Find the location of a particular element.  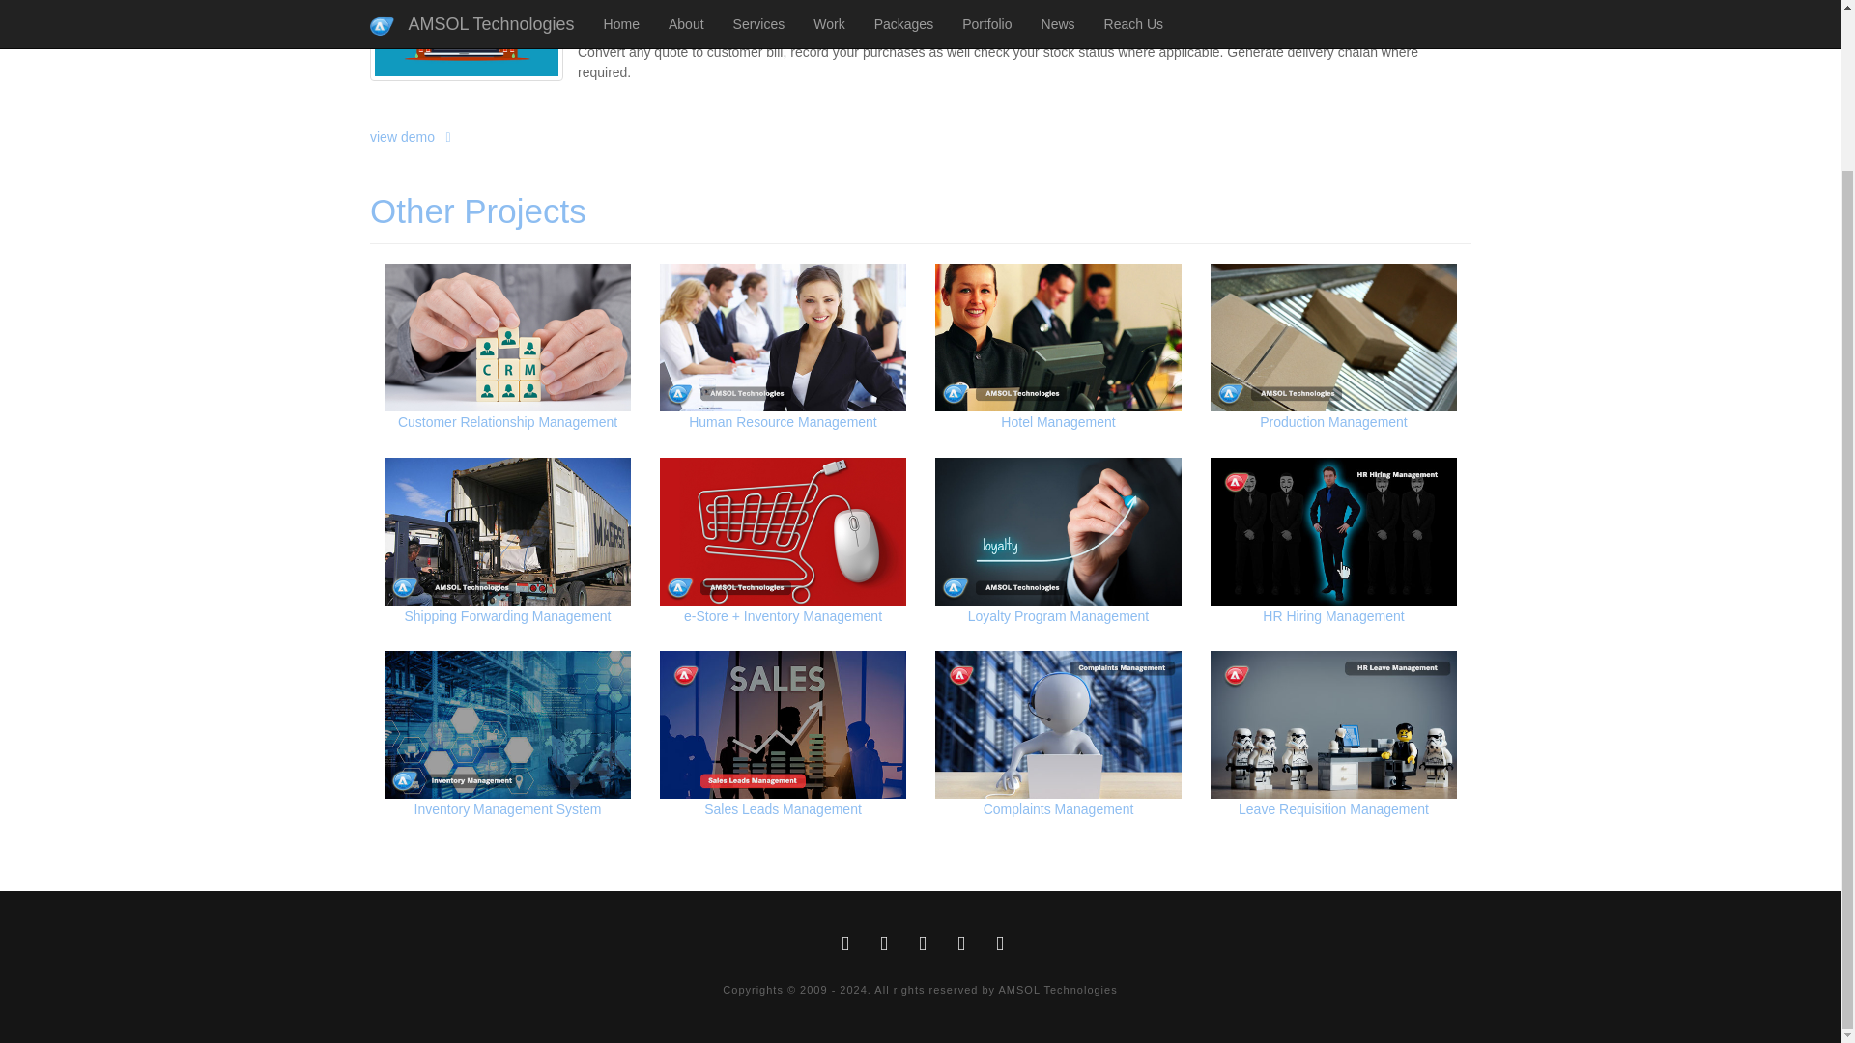

Facebook is located at coordinates (845, 948).